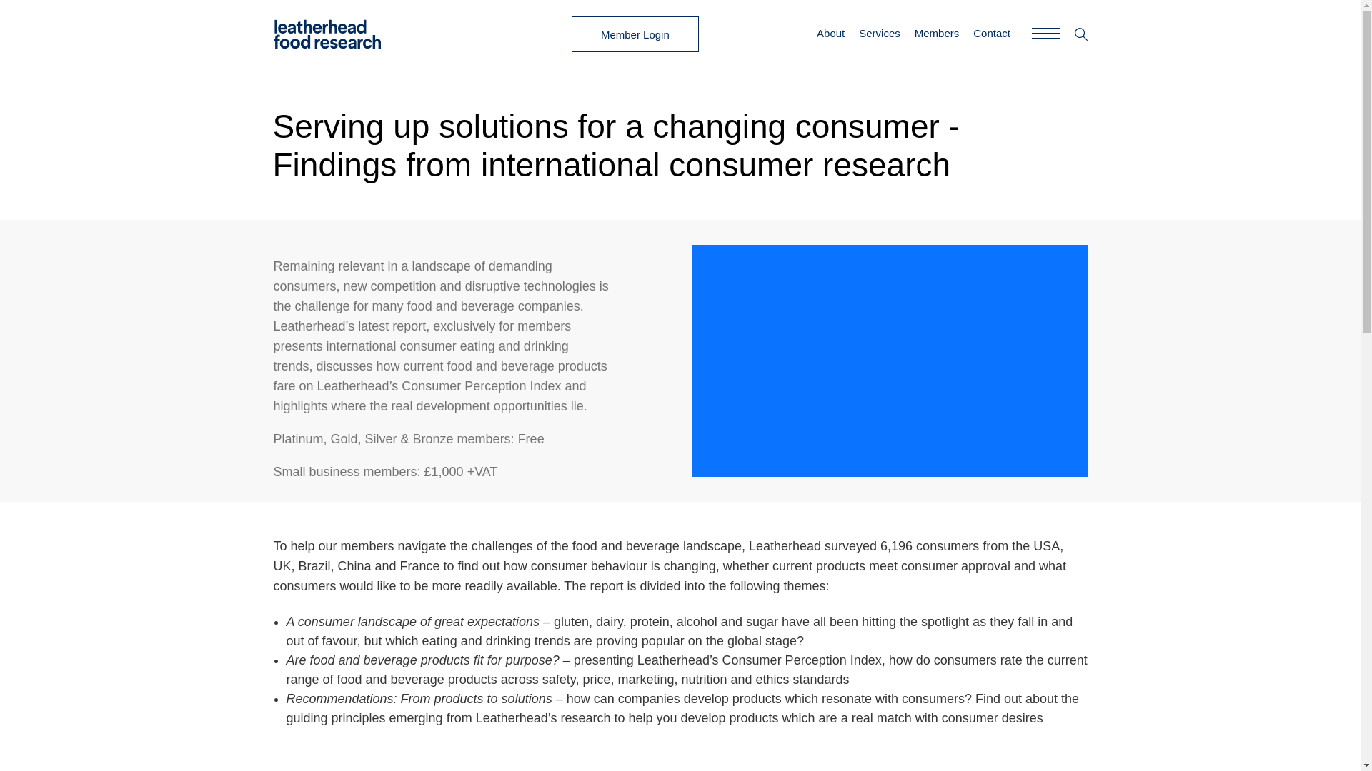 The width and height of the screenshot is (1372, 771). I want to click on Contact, so click(991, 33).